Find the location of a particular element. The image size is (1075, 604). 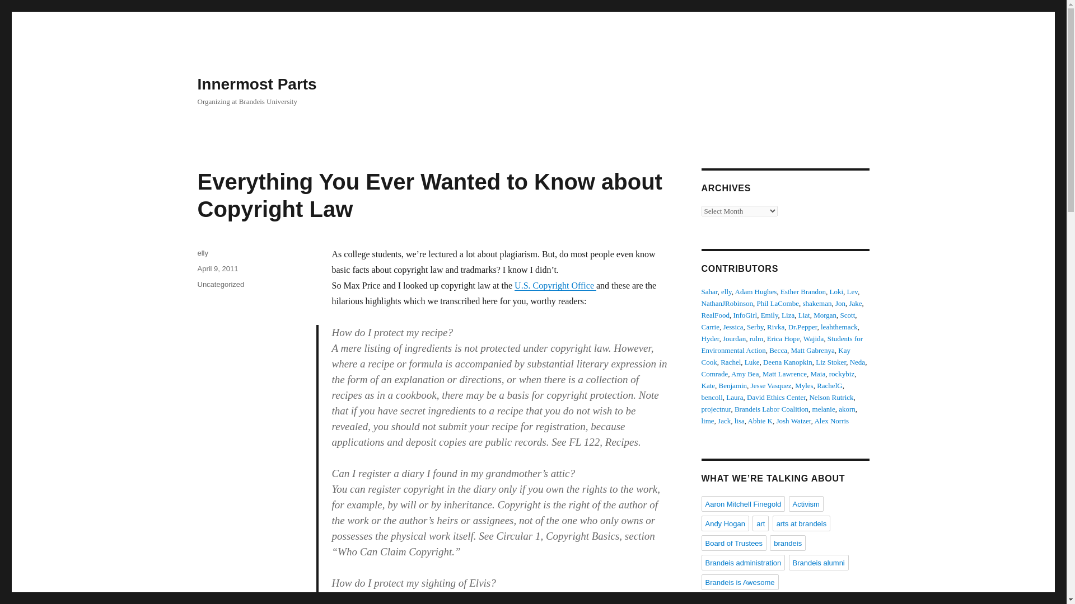

Liat is located at coordinates (804, 315).